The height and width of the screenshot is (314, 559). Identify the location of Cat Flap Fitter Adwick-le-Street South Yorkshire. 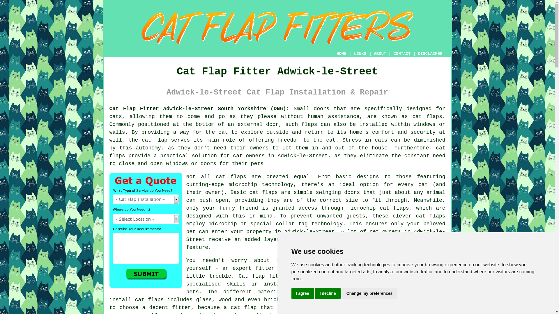
(402, 286).